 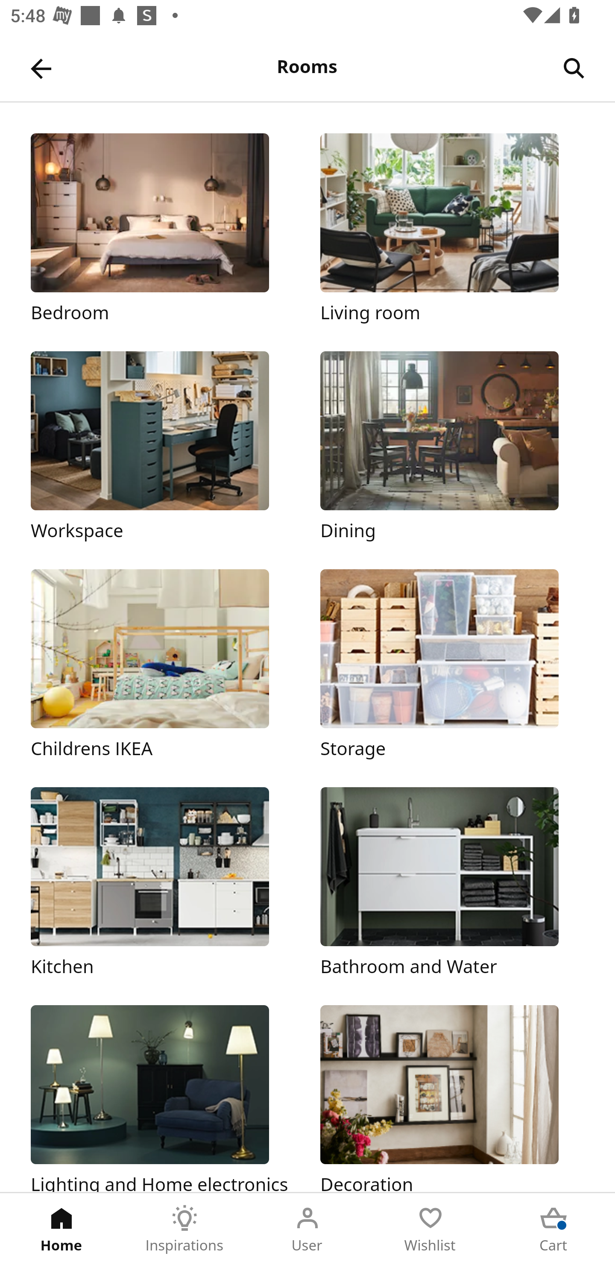 I want to click on Storage, so click(x=452, y=665).